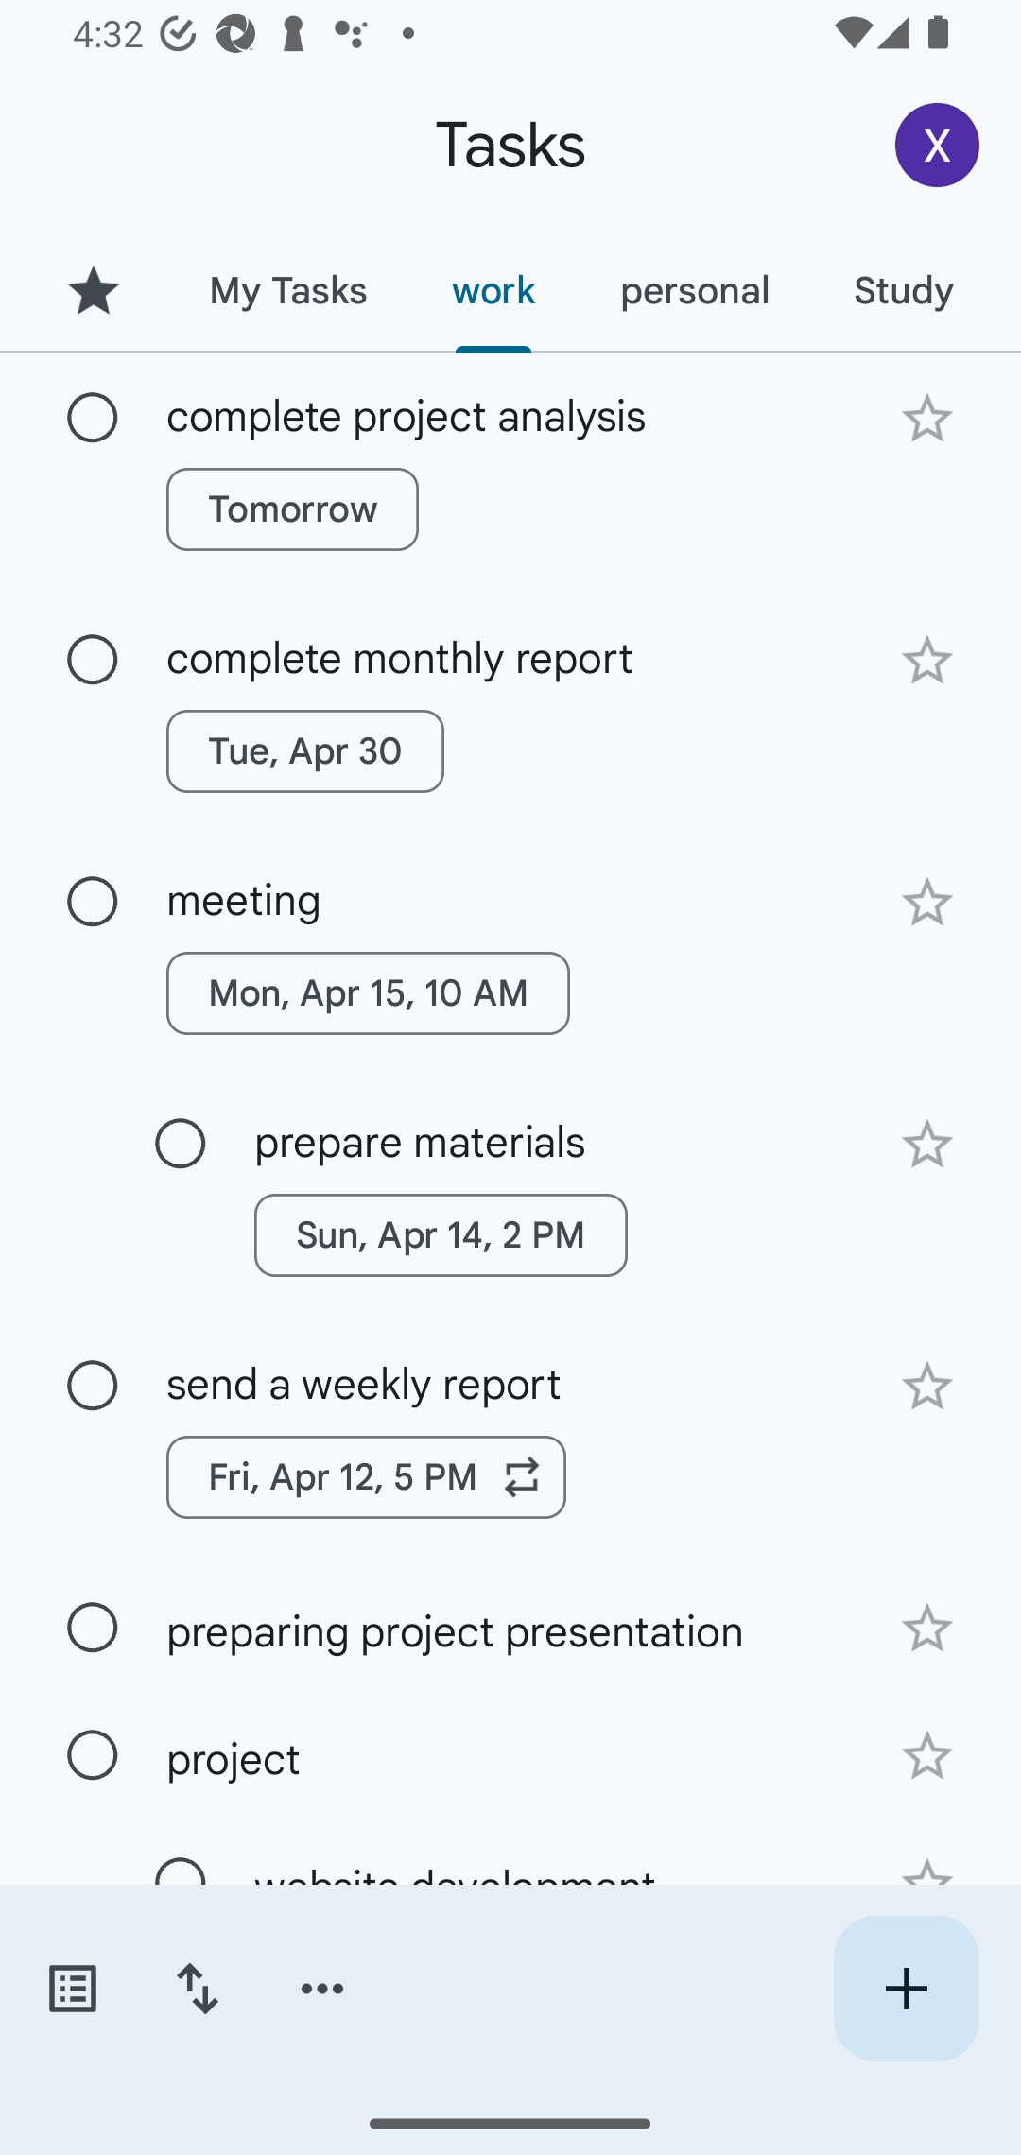  Describe the element at coordinates (93, 1628) in the screenshot. I see `Mark as complete` at that location.